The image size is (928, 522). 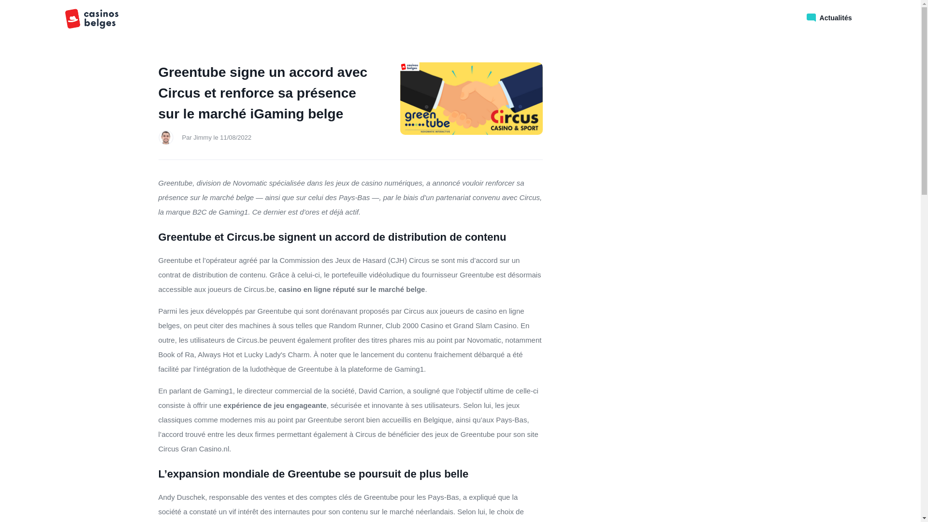 What do you see at coordinates (100, 18) in the screenshot?
I see `comparateur bonus casino en ligne` at bounding box center [100, 18].